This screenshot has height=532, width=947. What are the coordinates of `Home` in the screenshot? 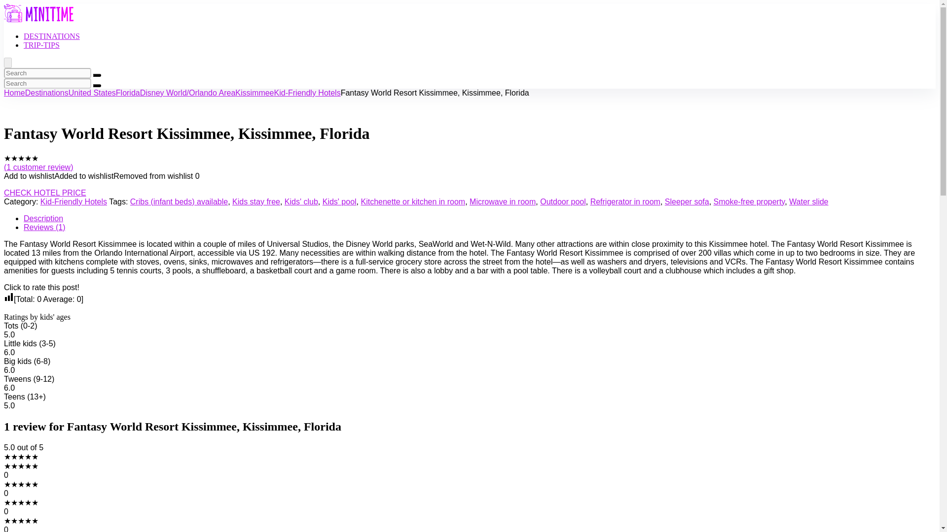 It's located at (14, 93).